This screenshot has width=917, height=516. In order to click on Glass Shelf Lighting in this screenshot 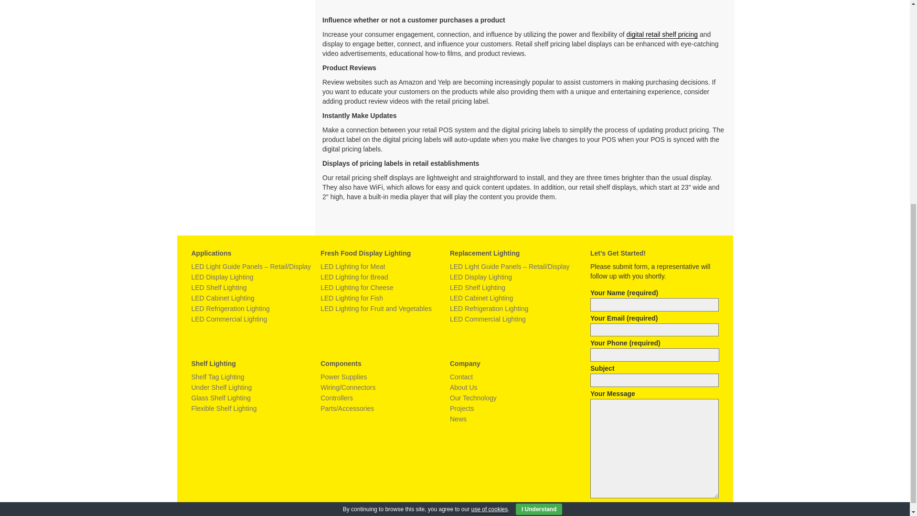, I will do `click(221, 398)`.